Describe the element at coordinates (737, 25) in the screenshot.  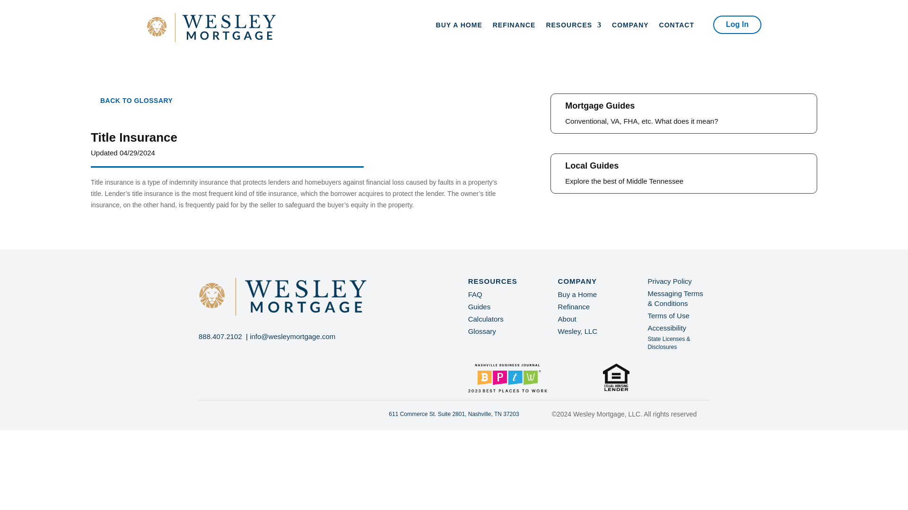
I see `Log In` at that location.